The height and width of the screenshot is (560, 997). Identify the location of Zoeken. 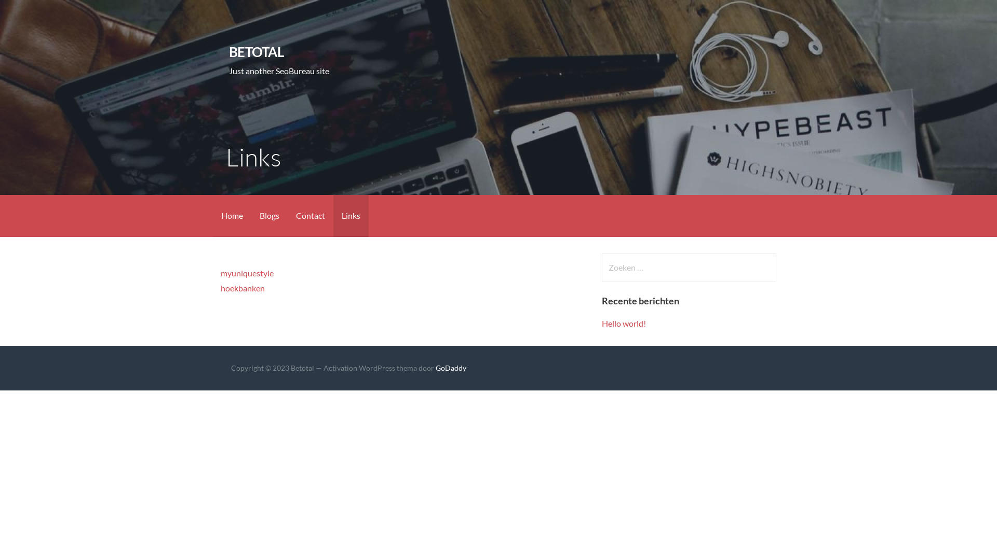
(29, 12).